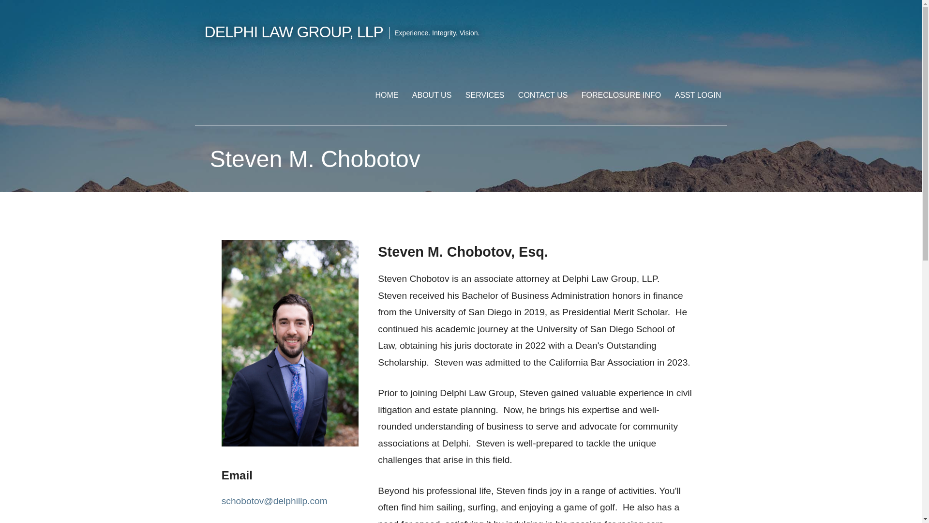 The width and height of the screenshot is (929, 523). What do you see at coordinates (698, 95) in the screenshot?
I see `ASST LOGIN` at bounding box center [698, 95].